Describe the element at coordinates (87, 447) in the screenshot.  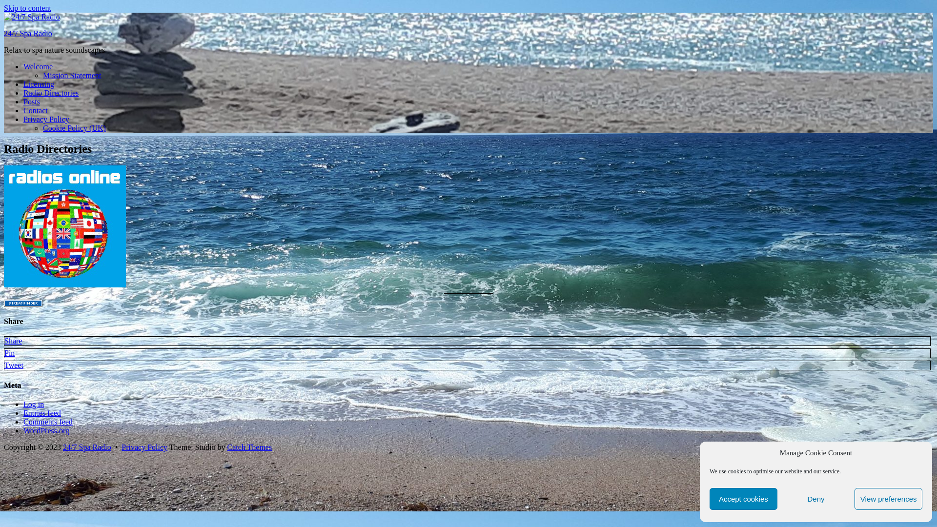
I see `24/7 Spa Radio` at that location.